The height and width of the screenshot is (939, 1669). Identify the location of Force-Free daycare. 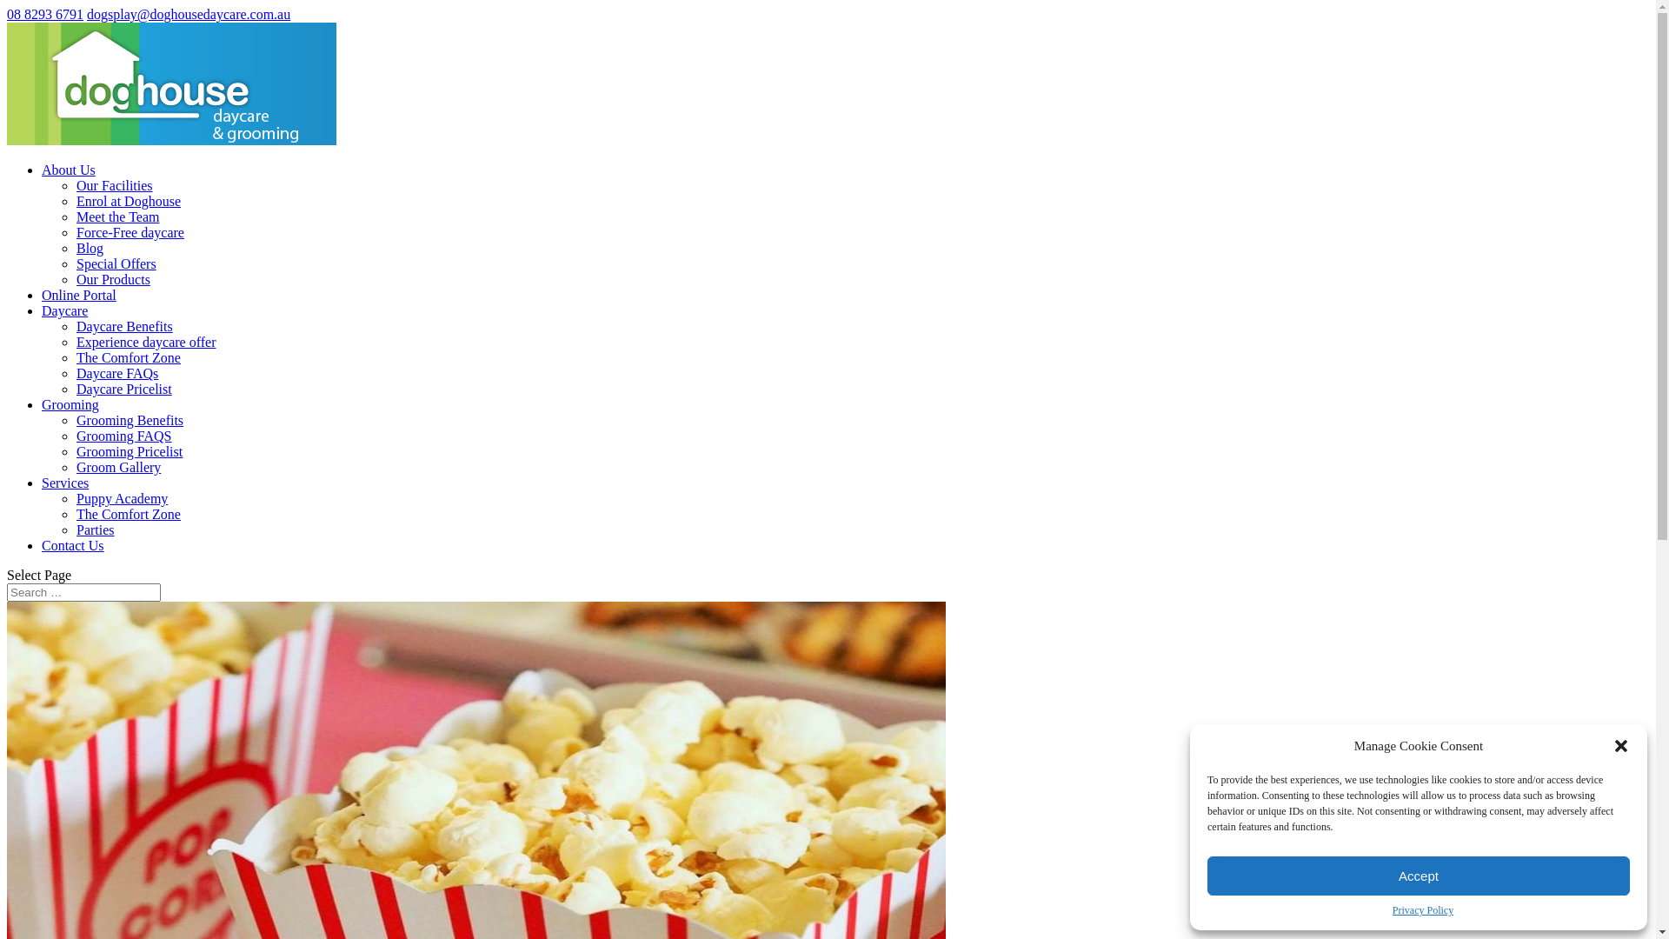
(130, 233).